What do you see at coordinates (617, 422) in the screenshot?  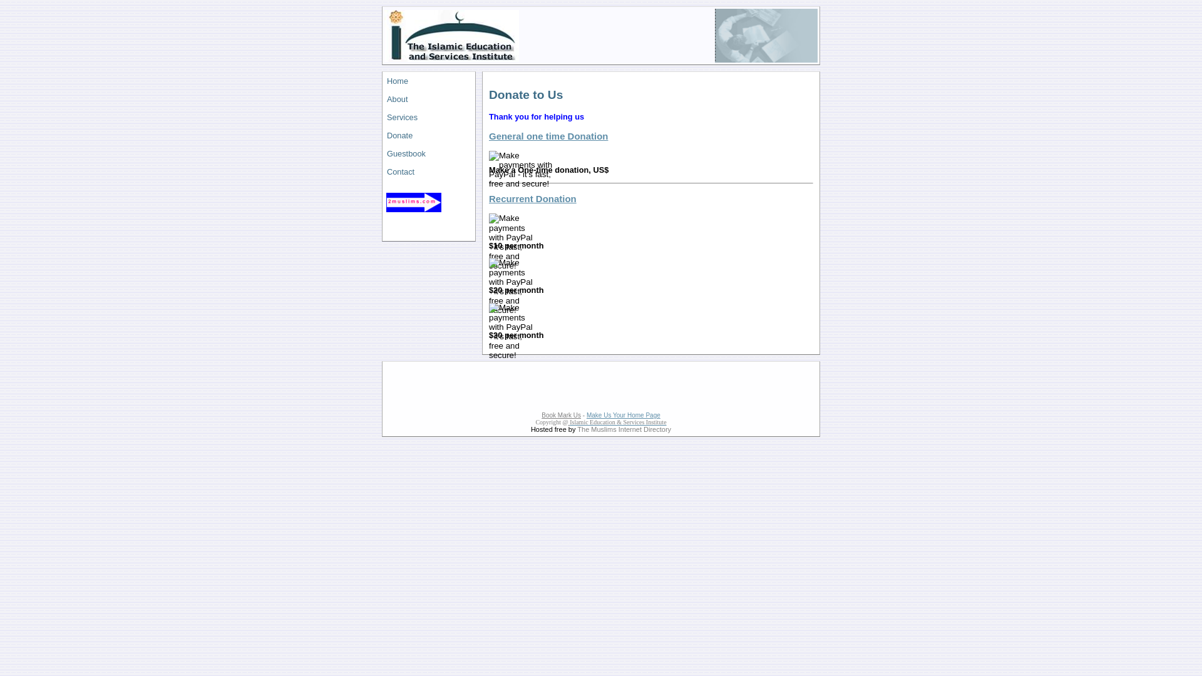 I see `Islamic Education & Services Institute` at bounding box center [617, 422].